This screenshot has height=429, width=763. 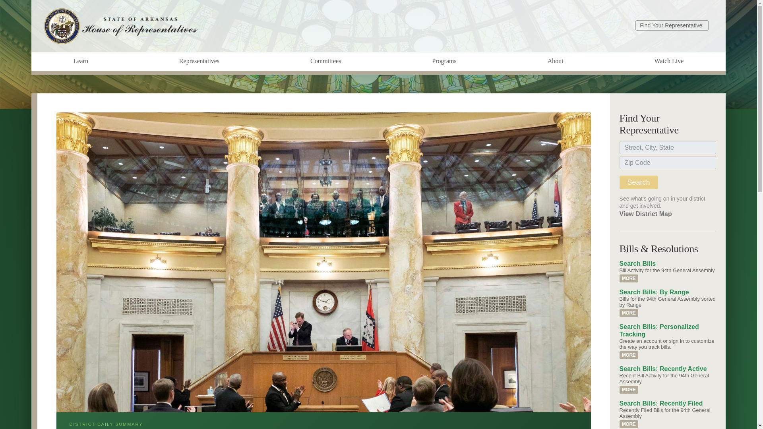 What do you see at coordinates (629, 355) in the screenshot?
I see `Permalink` at bounding box center [629, 355].